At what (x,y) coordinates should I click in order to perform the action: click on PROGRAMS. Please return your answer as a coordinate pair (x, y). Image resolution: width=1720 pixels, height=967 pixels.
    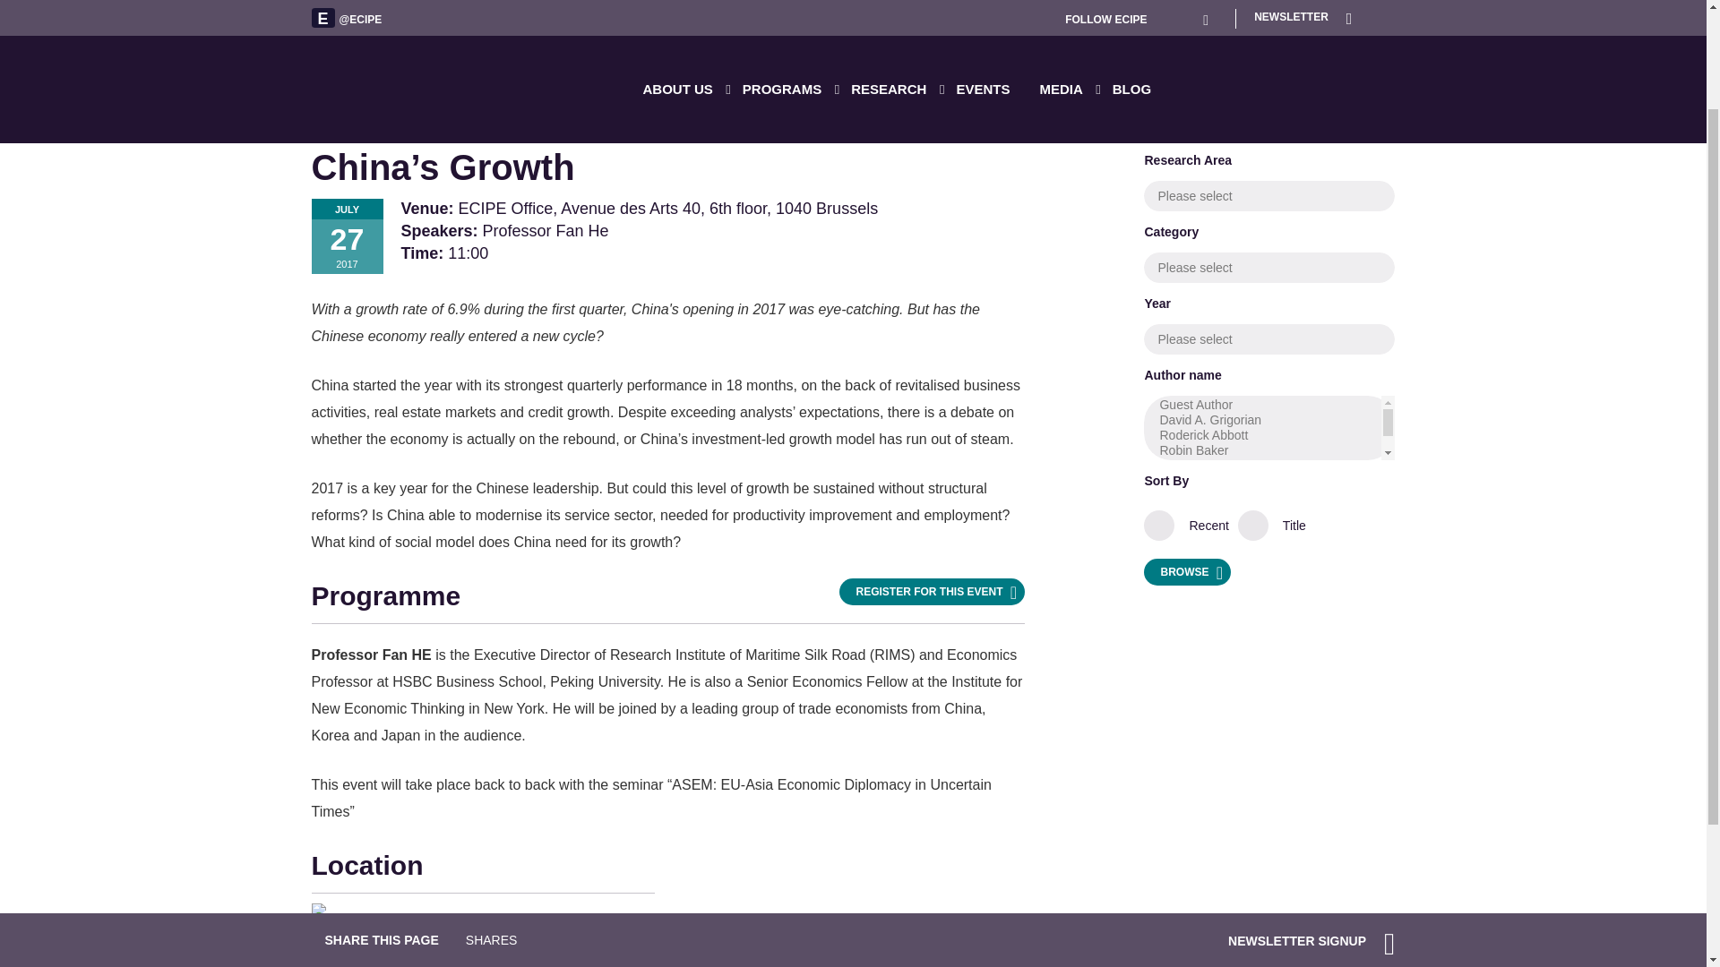
    Looking at the image, I should click on (790, 7).